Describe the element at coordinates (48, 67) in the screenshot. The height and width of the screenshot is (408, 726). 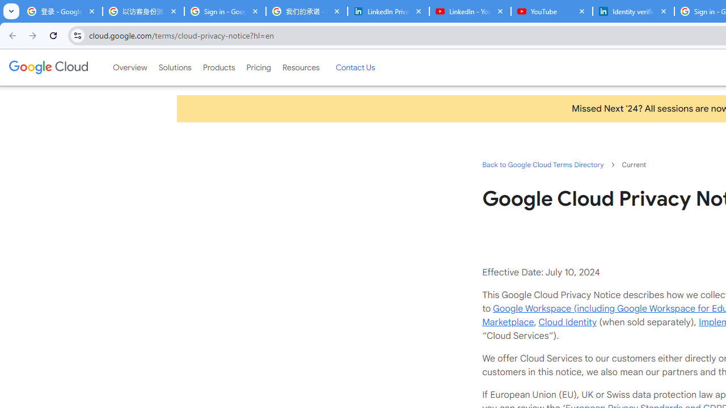
I see `Google Cloud` at that location.